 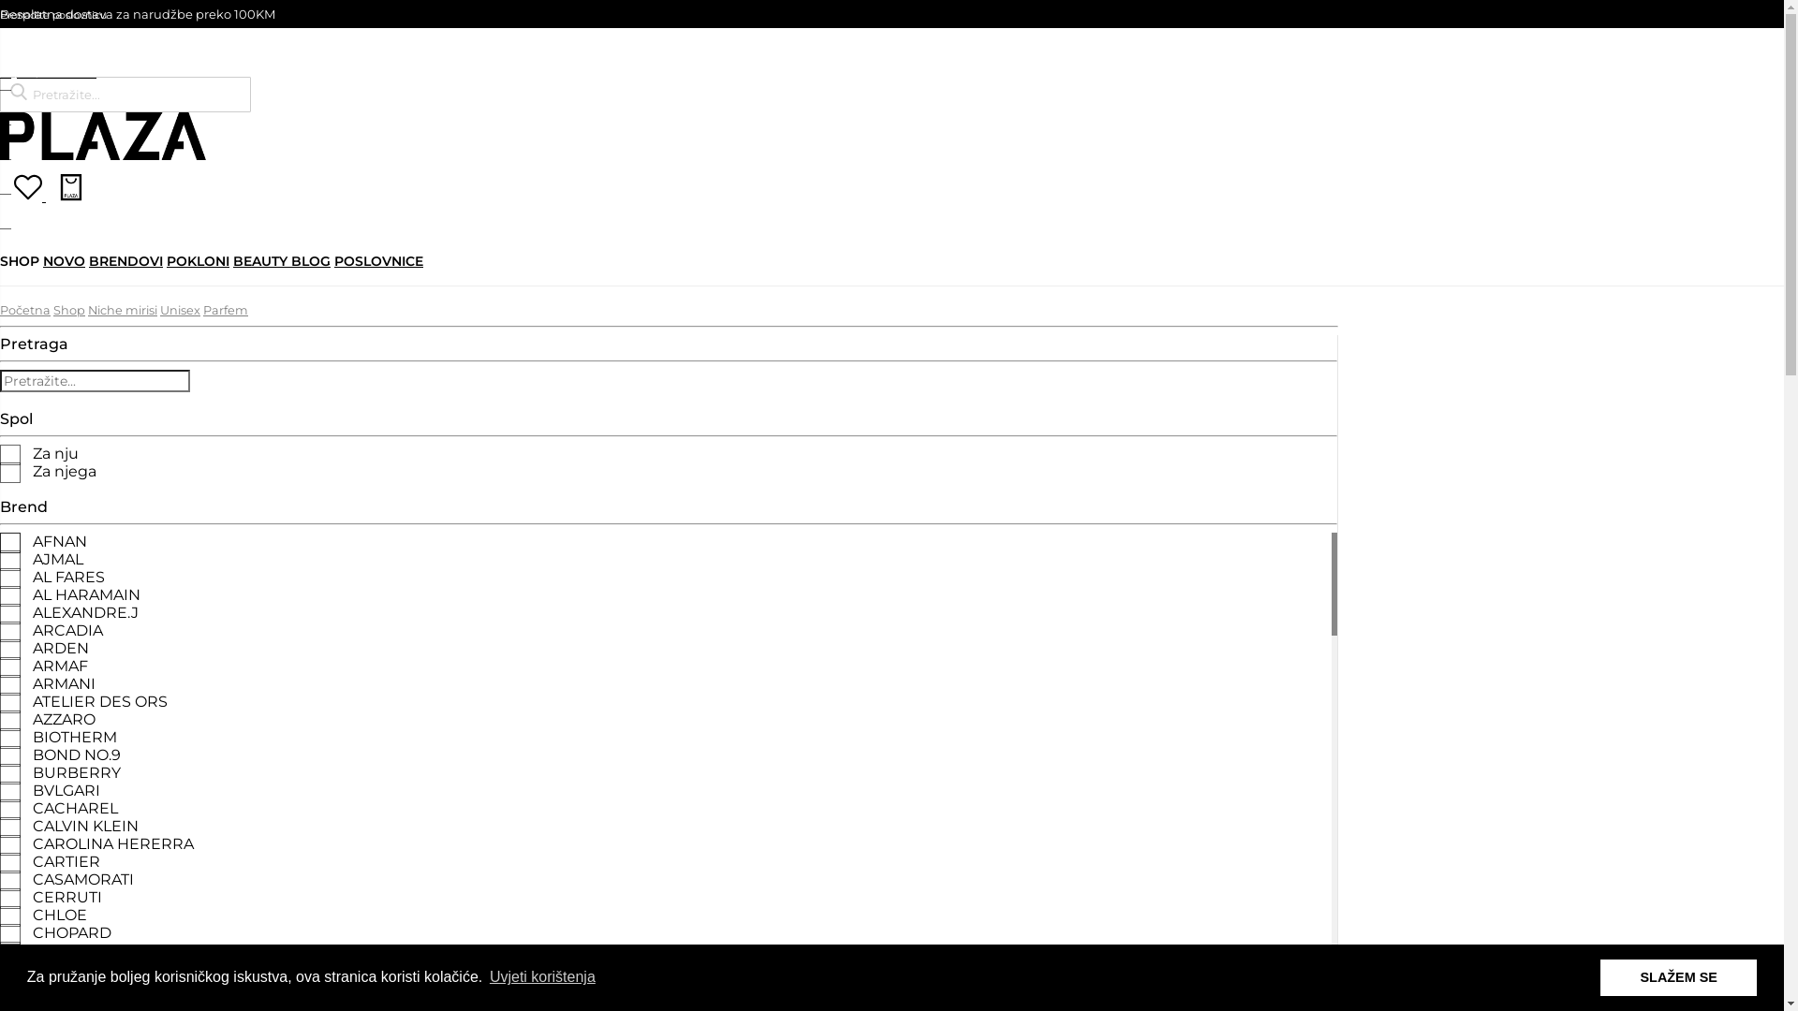 I want to click on BEAUTY BLOG, so click(x=282, y=261).